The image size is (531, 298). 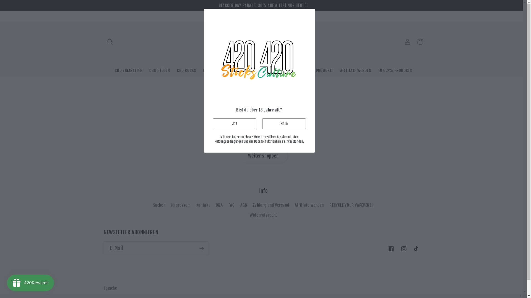 I want to click on Ja!, so click(x=235, y=124).